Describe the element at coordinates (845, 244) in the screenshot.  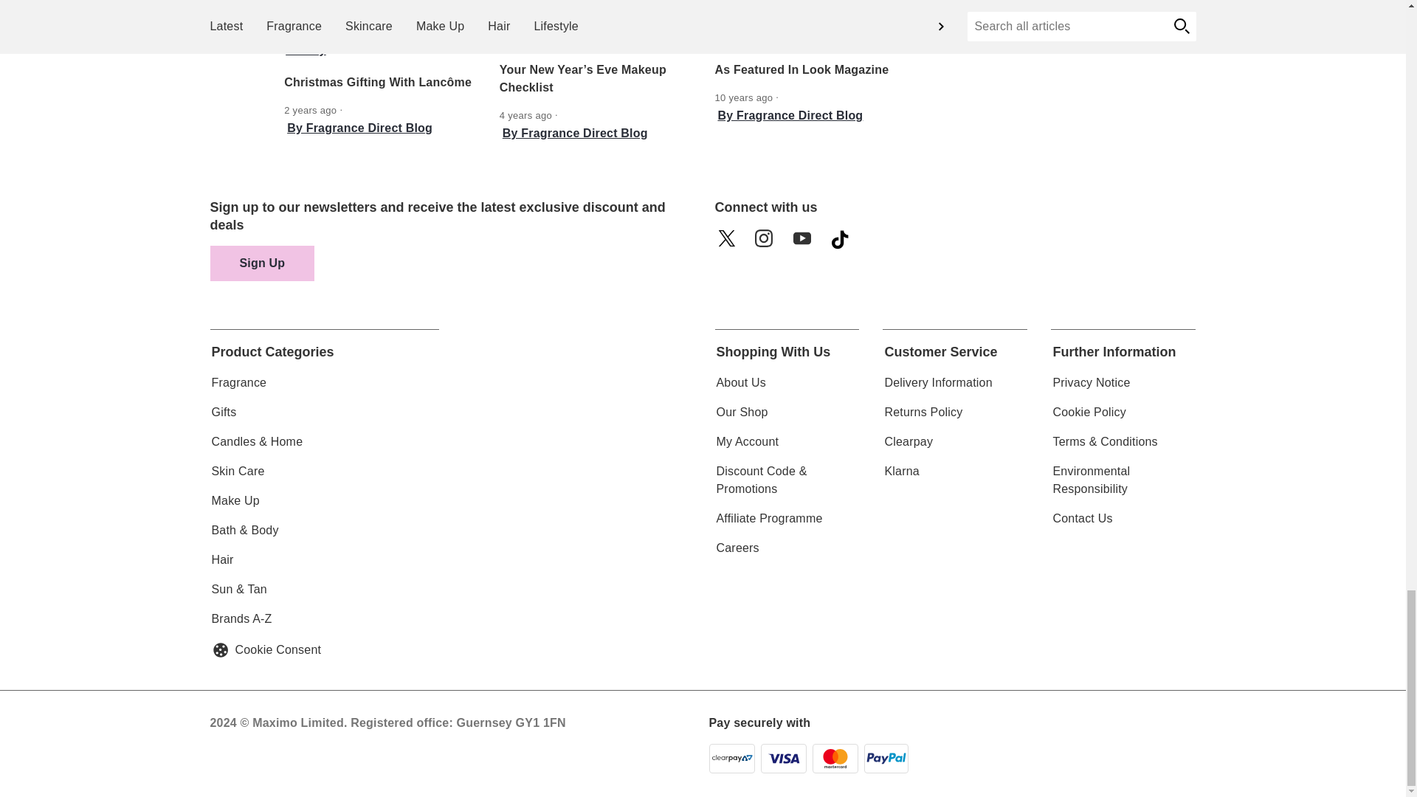
I see `tiktok` at that location.